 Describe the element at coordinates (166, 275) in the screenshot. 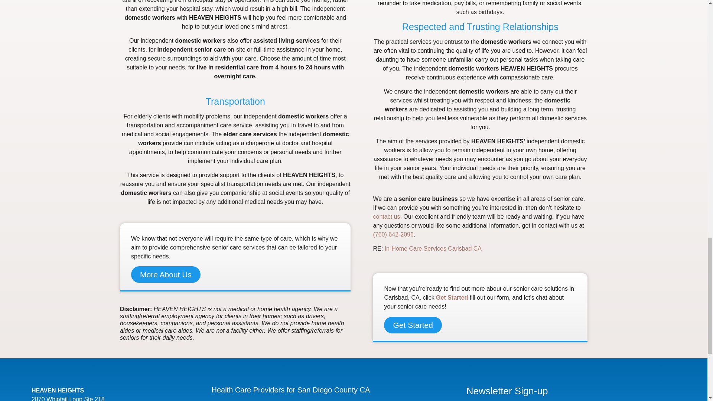

I see `More About Us` at that location.